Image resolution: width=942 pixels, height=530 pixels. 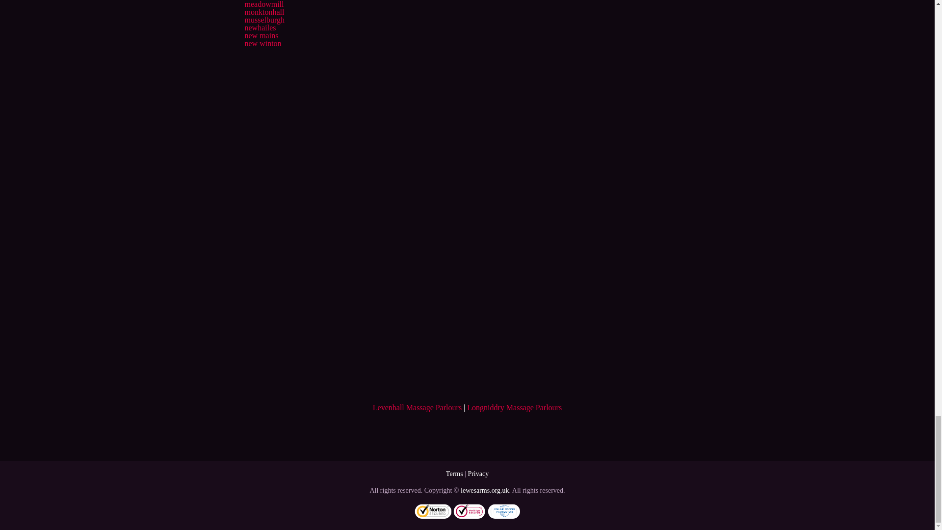 What do you see at coordinates (454, 474) in the screenshot?
I see `Terms` at bounding box center [454, 474].